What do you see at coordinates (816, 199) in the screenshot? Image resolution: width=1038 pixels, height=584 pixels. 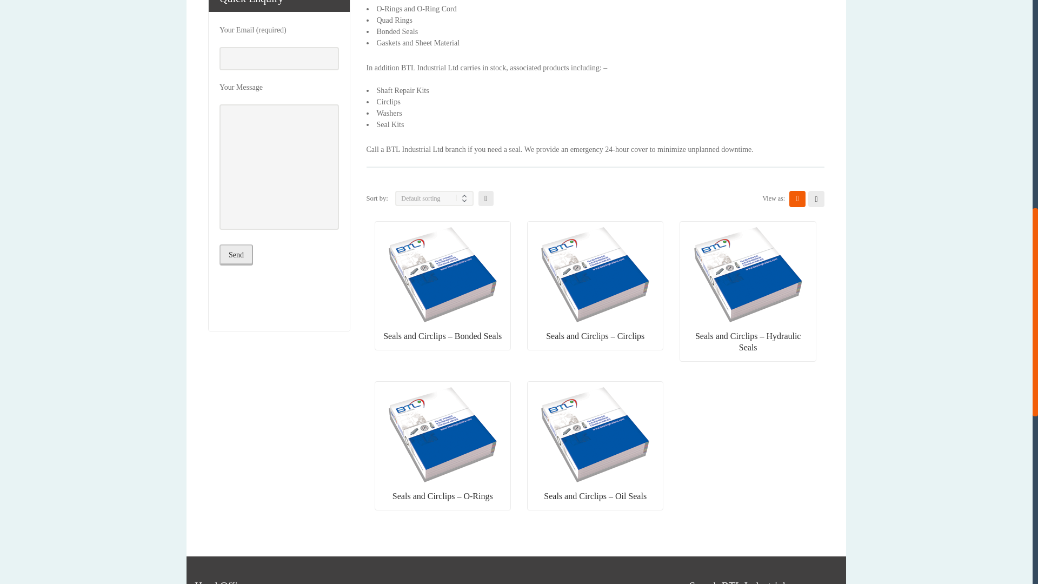 I see `List` at bounding box center [816, 199].